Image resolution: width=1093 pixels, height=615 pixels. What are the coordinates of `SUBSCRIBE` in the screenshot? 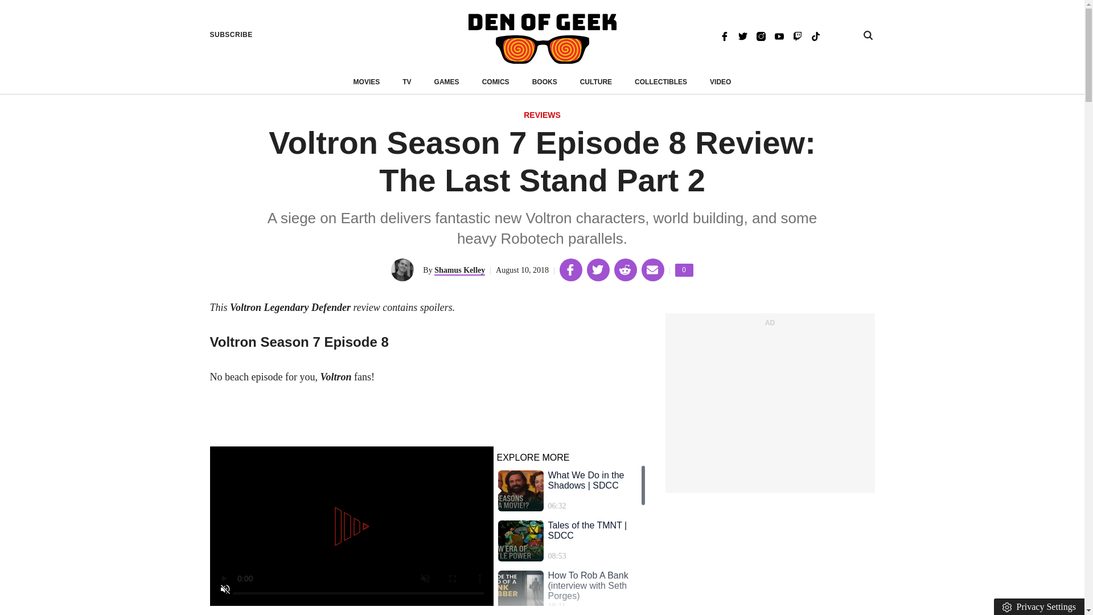 It's located at (231, 35).